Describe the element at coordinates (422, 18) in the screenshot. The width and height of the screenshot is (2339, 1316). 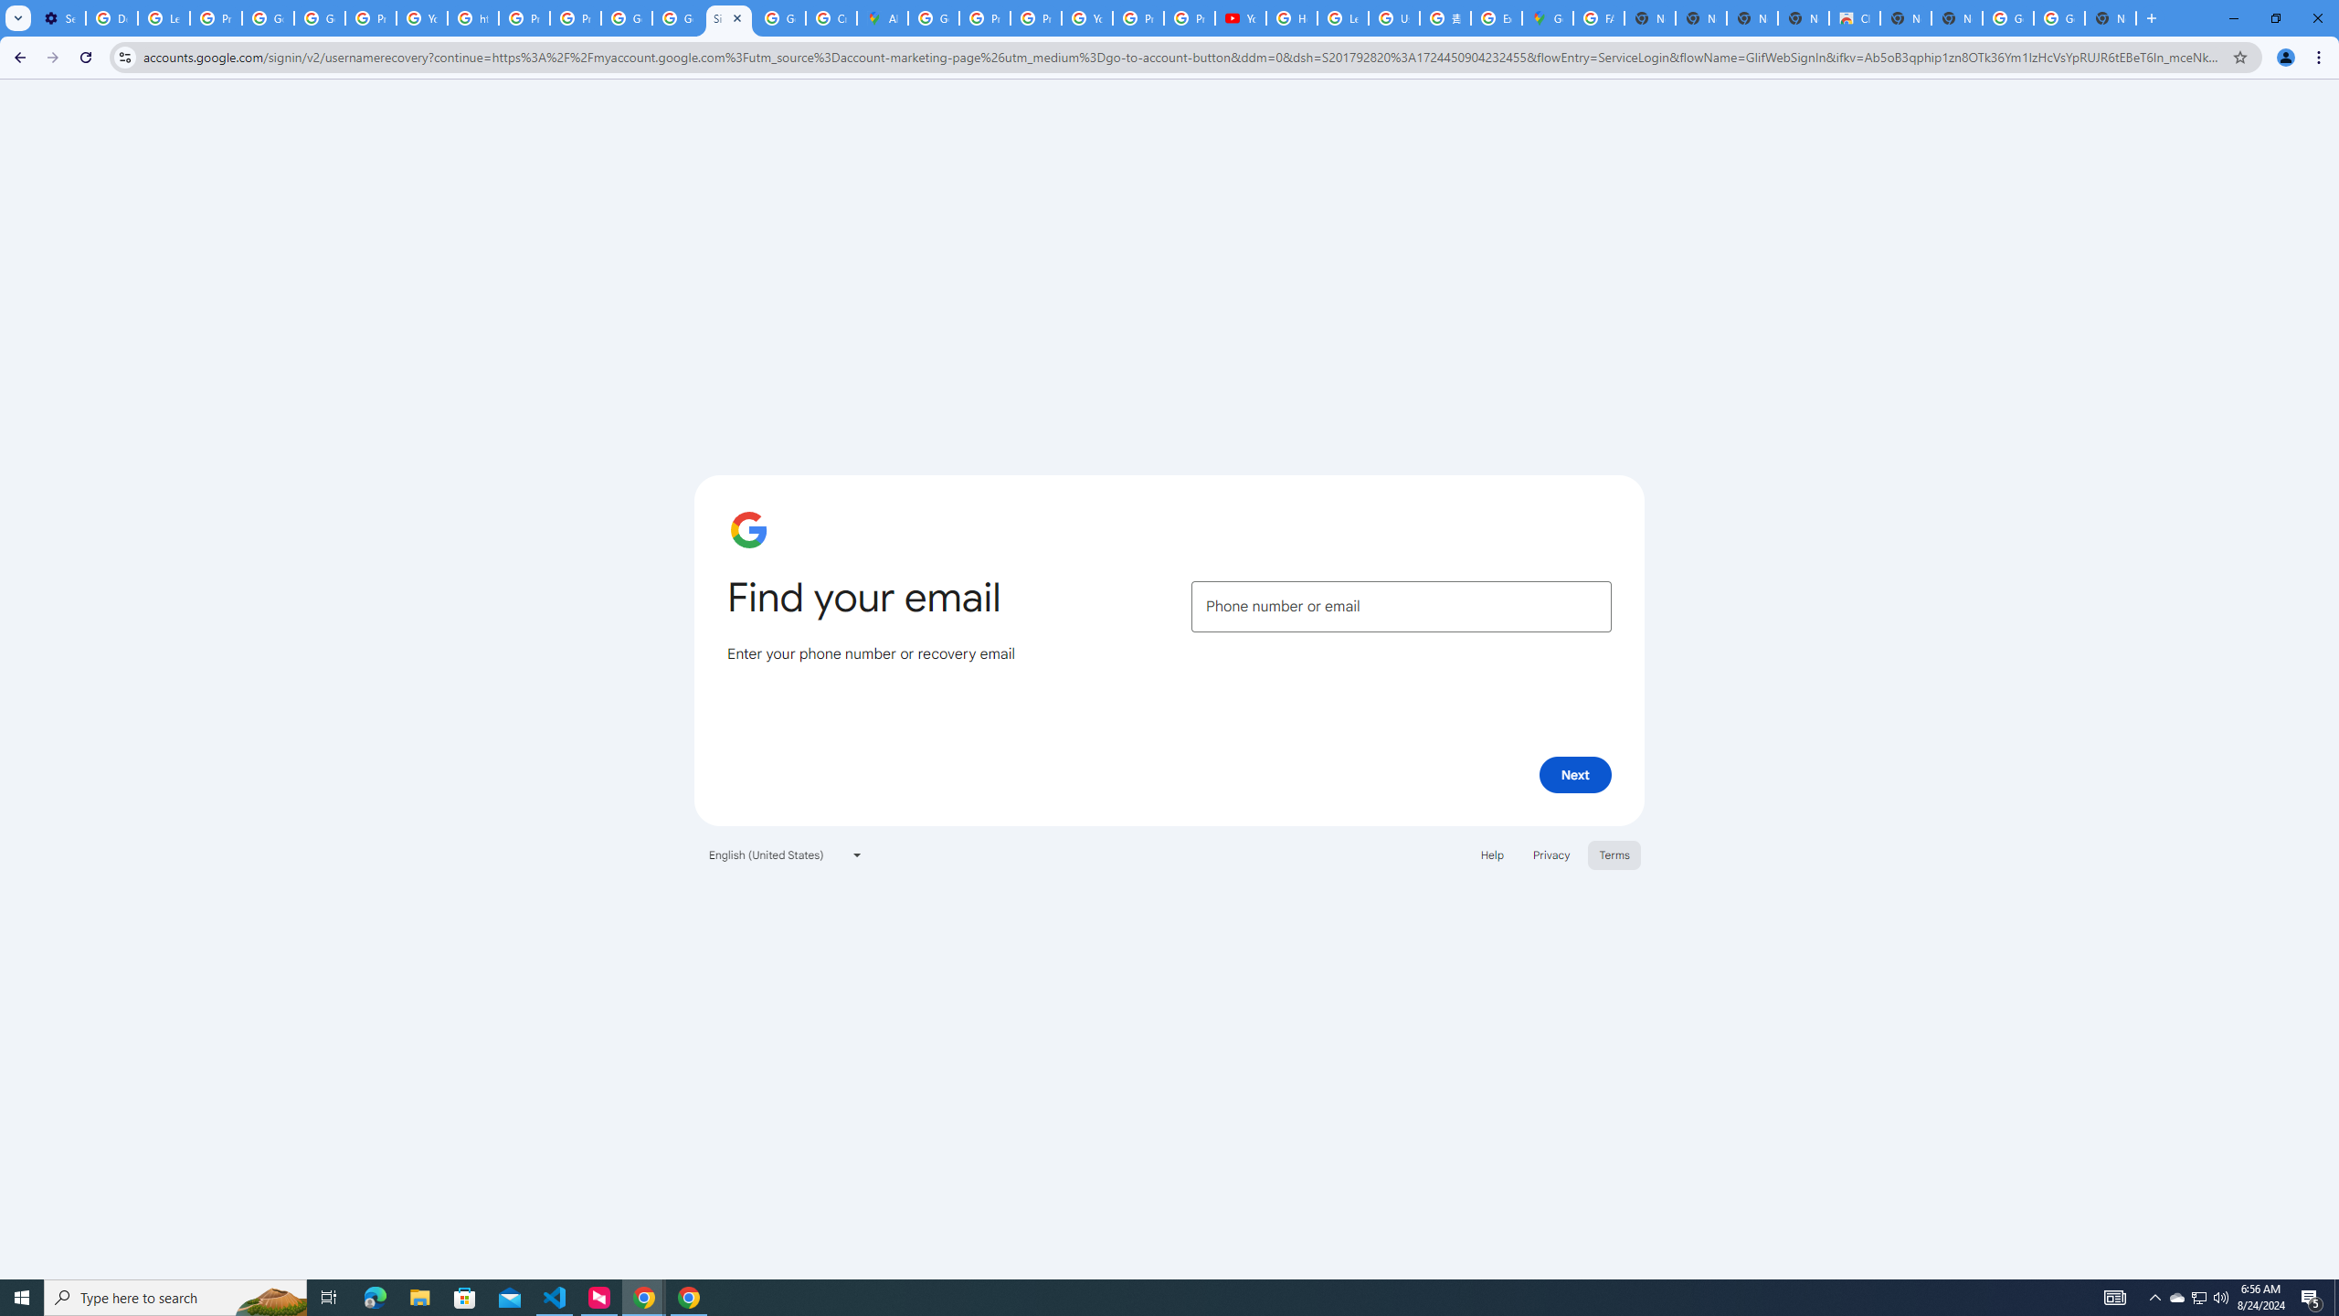
I see `YouTube` at that location.